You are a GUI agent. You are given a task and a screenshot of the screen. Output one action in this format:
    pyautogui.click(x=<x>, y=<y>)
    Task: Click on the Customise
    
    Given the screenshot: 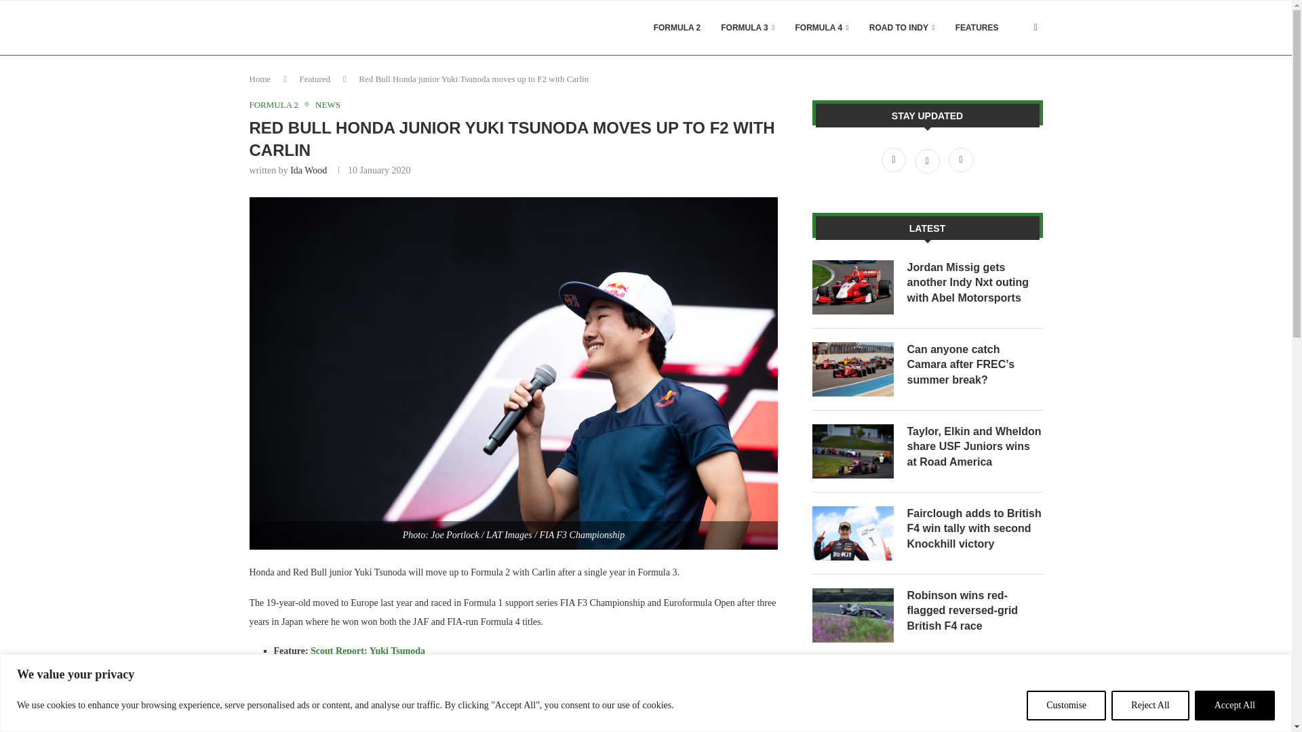 What is the action you would take?
    pyautogui.click(x=1066, y=705)
    